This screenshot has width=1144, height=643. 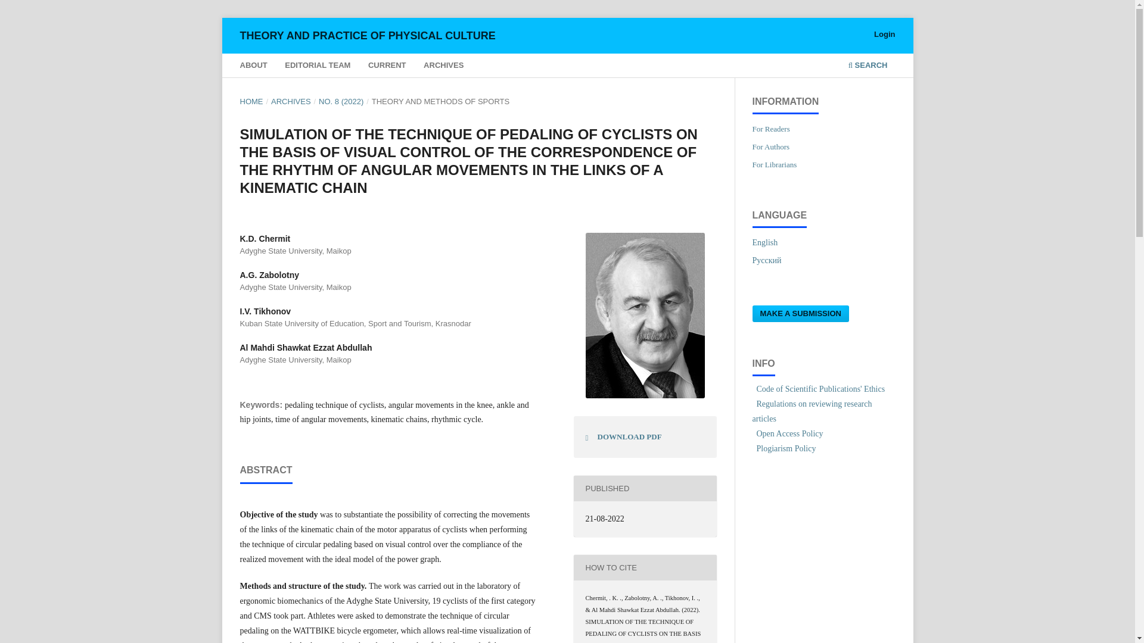 I want to click on SEARCH, so click(x=868, y=67).